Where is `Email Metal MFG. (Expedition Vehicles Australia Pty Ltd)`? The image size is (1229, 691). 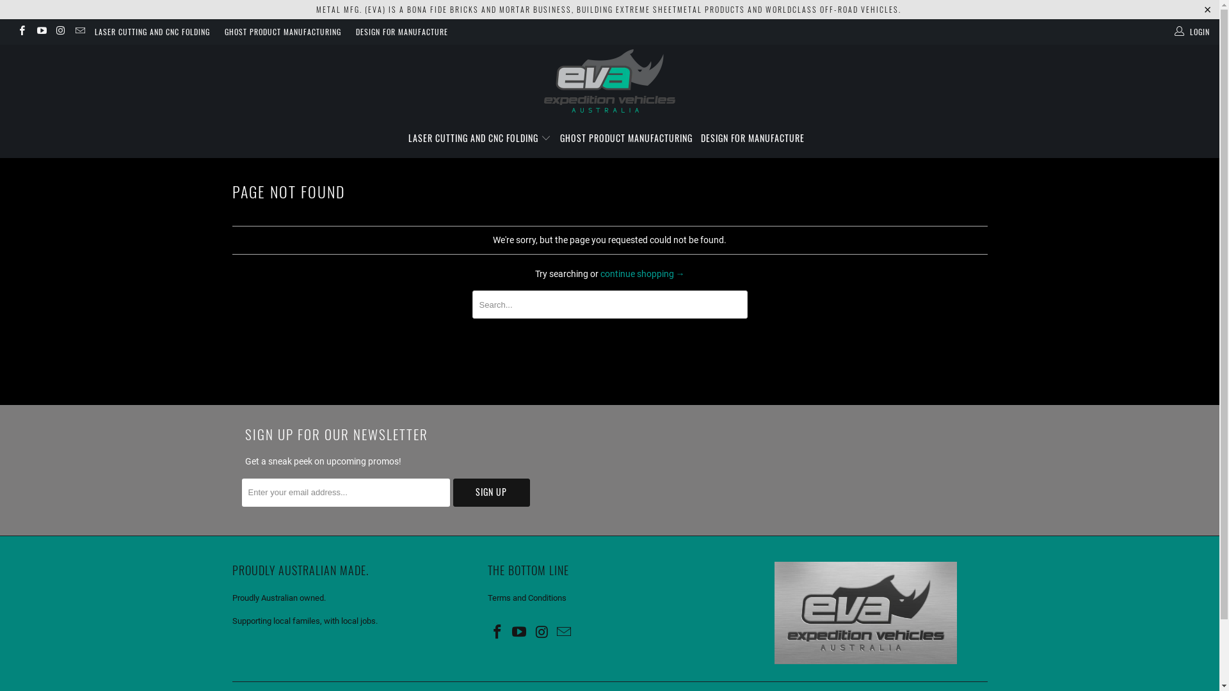
Email Metal MFG. (Expedition Vehicles Australia Pty Ltd) is located at coordinates (79, 32).